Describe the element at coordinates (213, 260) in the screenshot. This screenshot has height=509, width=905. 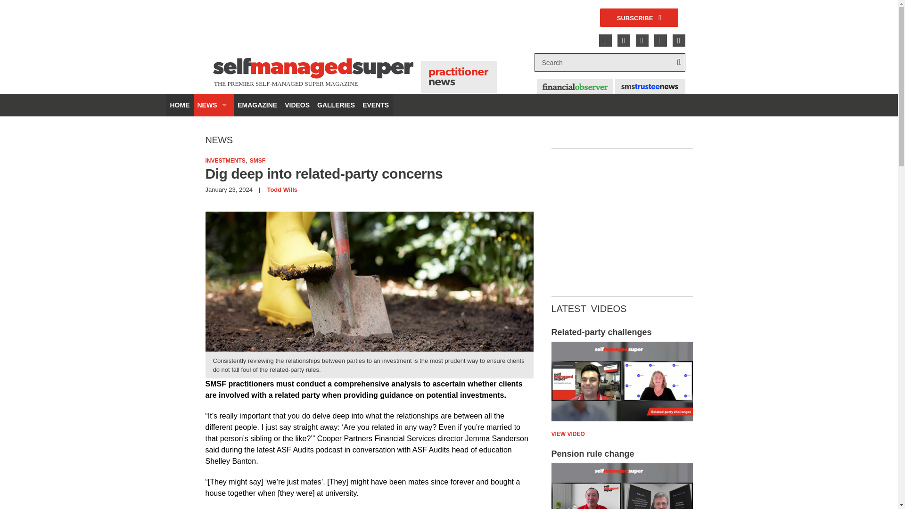
I see `SUBSCRIBE` at that location.